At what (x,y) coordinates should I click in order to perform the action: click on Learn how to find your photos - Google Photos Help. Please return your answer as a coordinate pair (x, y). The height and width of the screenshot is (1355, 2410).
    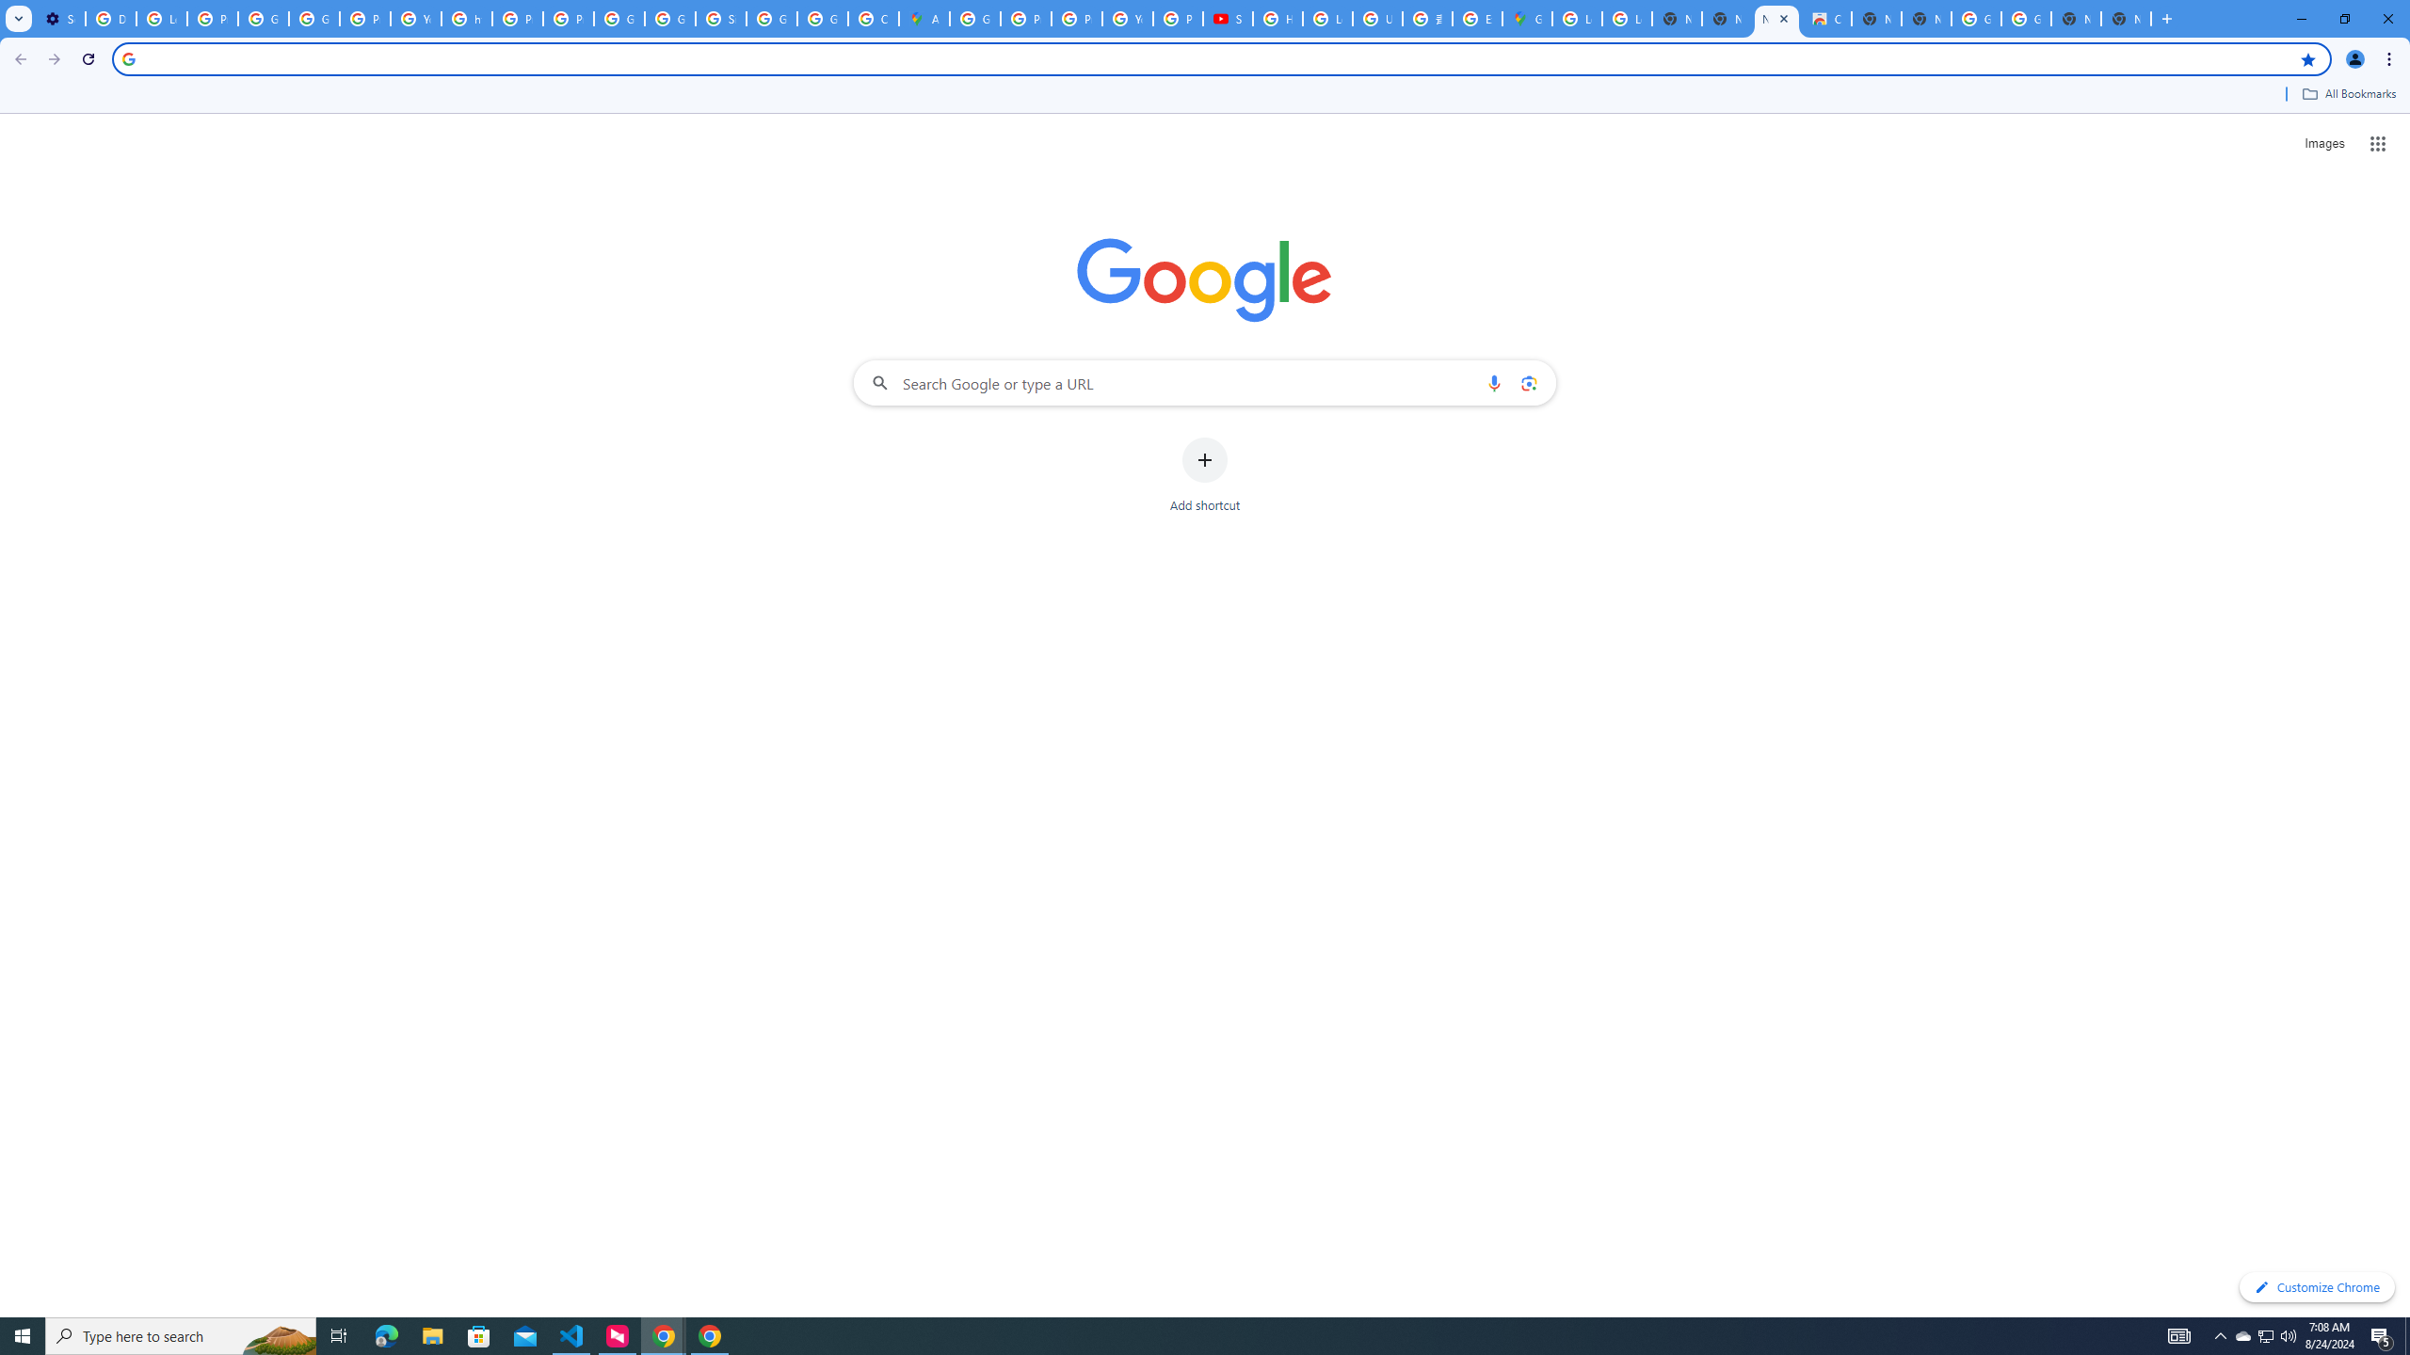
    Looking at the image, I should click on (161, 19).